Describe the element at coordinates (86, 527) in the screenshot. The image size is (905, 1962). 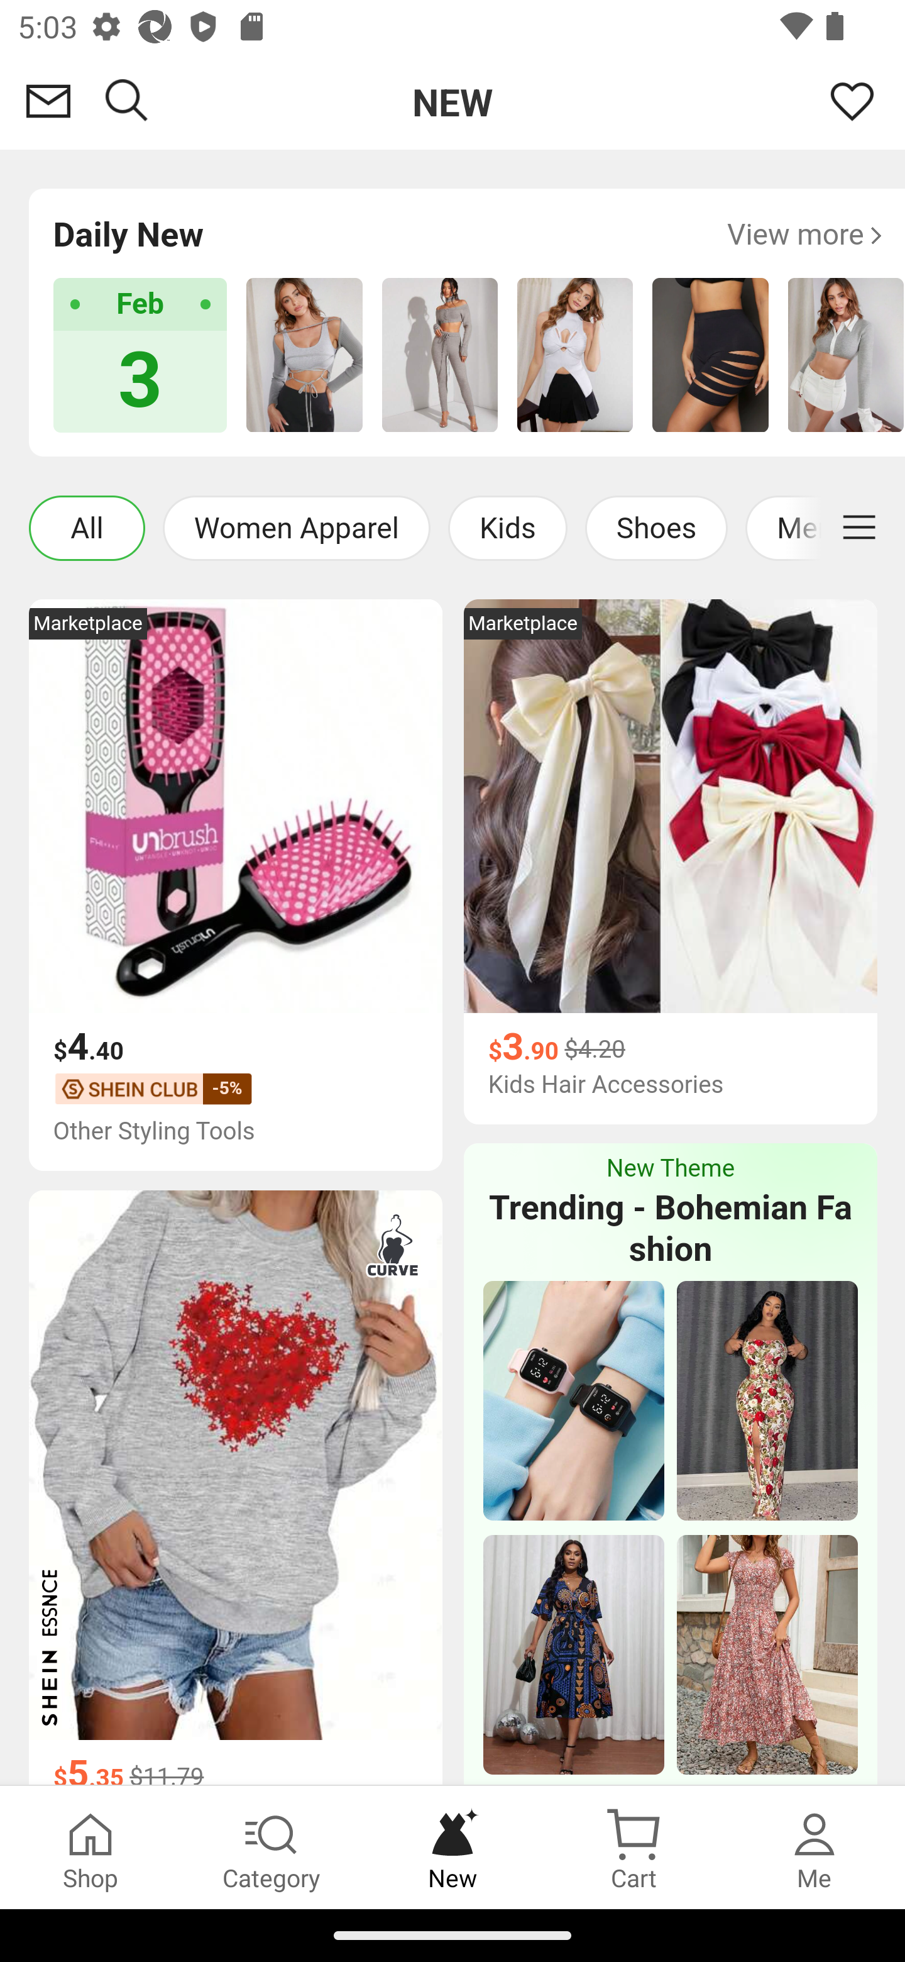
I see `All` at that location.